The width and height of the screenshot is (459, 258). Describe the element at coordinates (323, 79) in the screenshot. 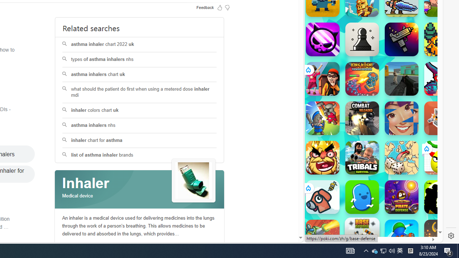

I see `School Escape!` at that location.